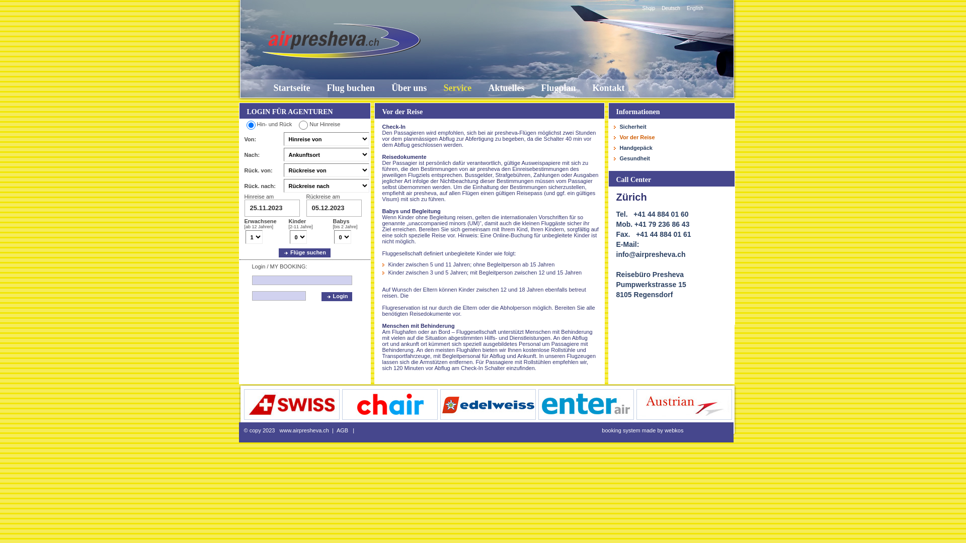 Image resolution: width=966 pixels, height=543 pixels. I want to click on booking system made by webkos, so click(642, 430).